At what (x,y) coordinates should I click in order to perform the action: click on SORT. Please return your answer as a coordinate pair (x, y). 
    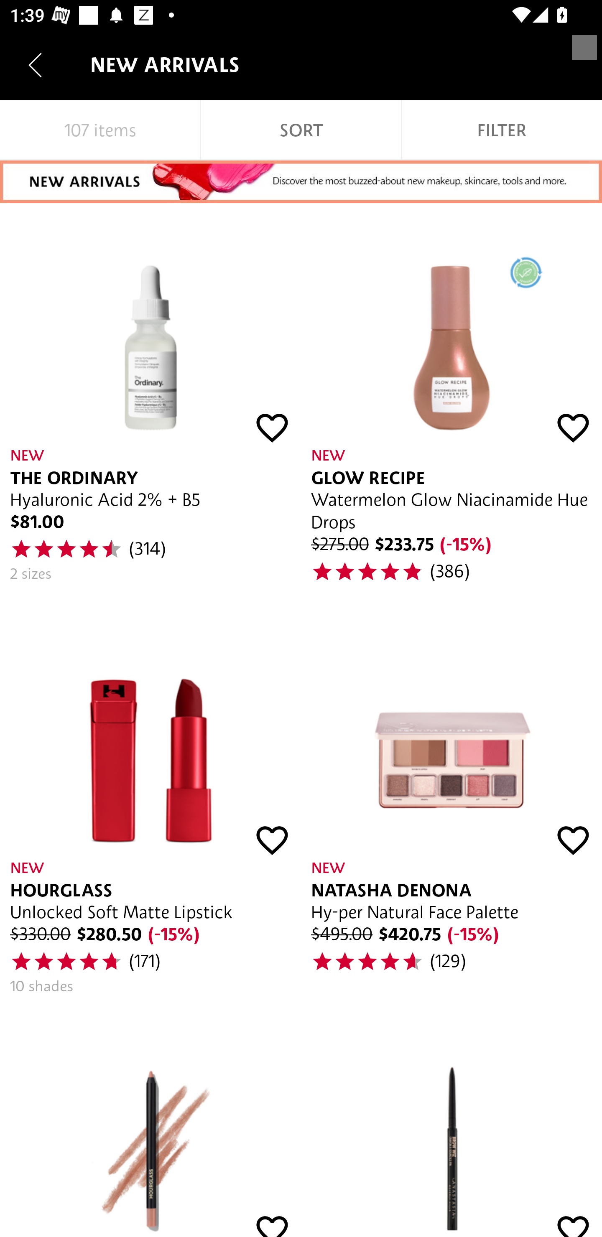
    Looking at the image, I should click on (301, 130).